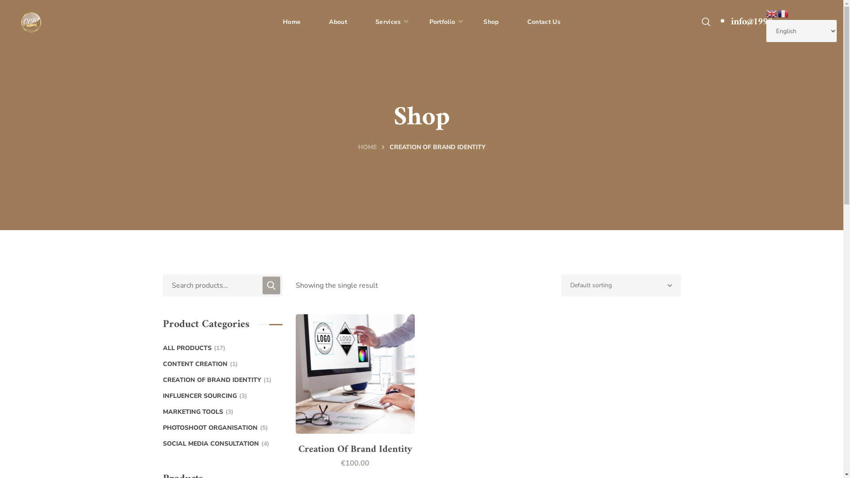 This screenshot has width=850, height=478. I want to click on Services, so click(388, 22).